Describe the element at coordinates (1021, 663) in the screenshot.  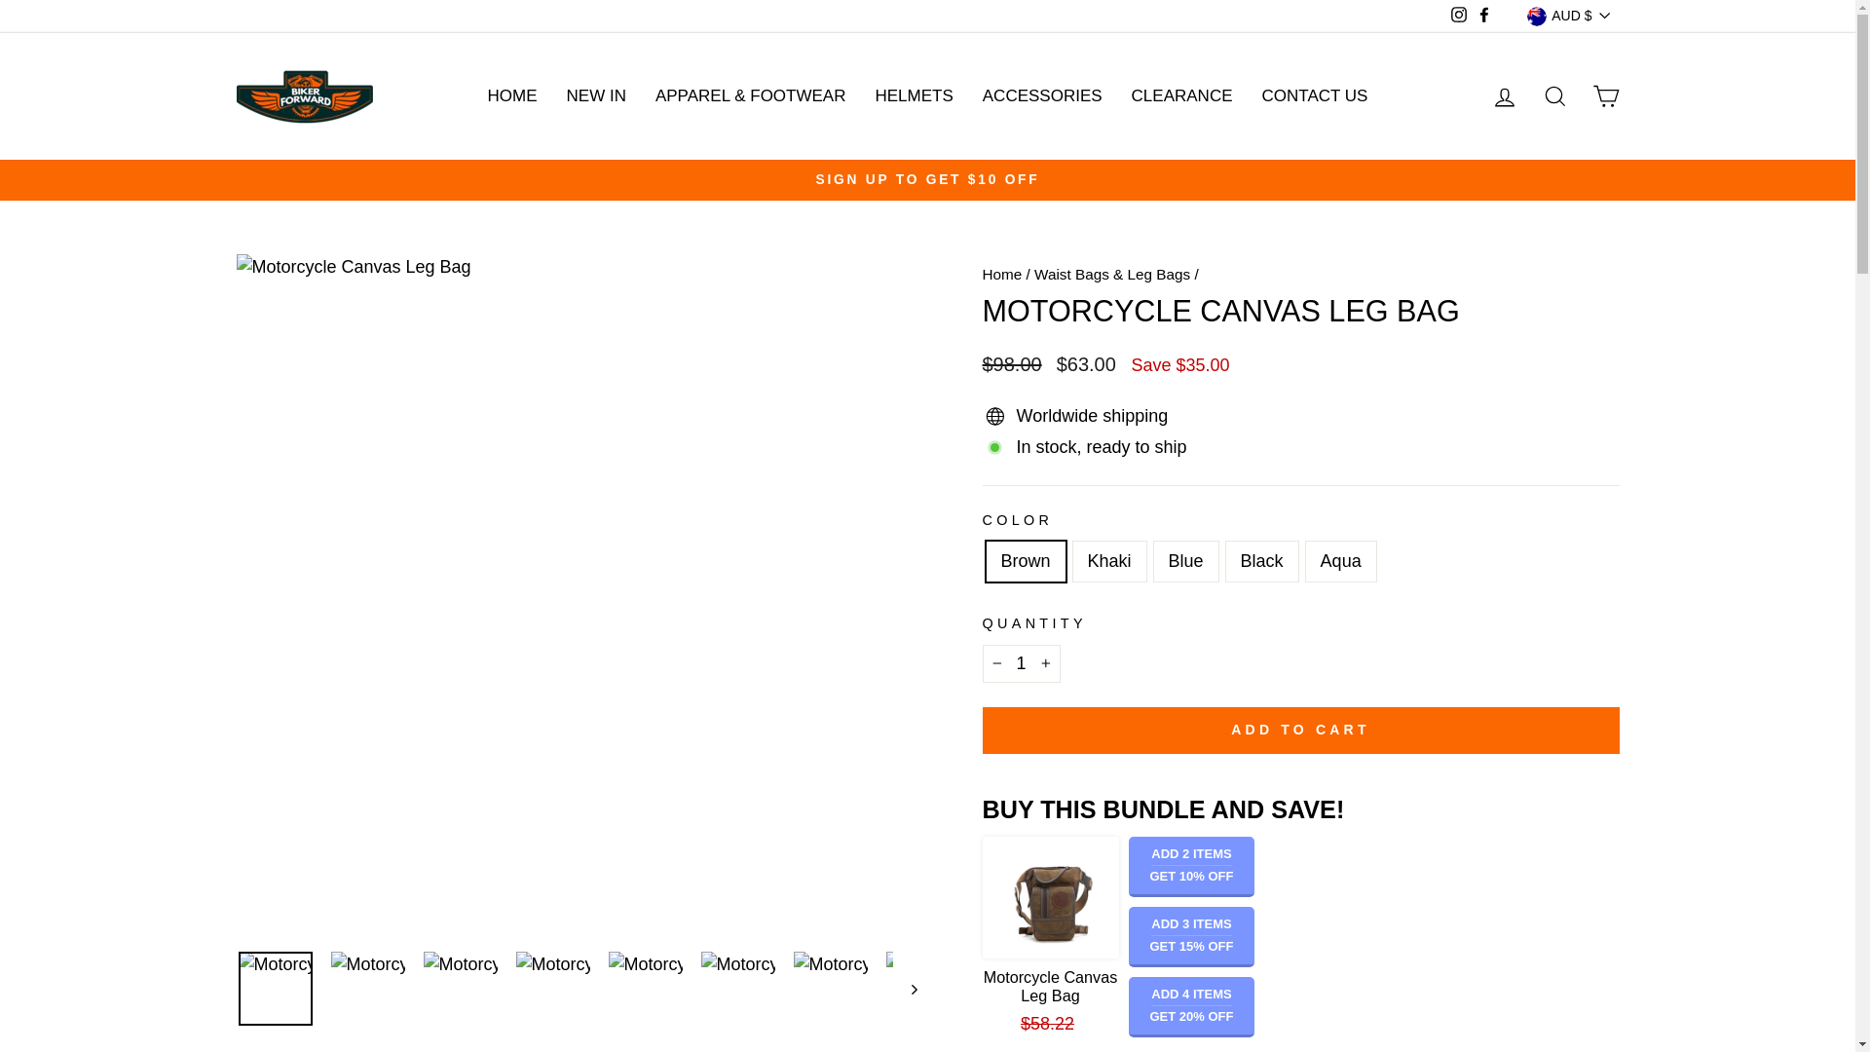
I see `1` at that location.